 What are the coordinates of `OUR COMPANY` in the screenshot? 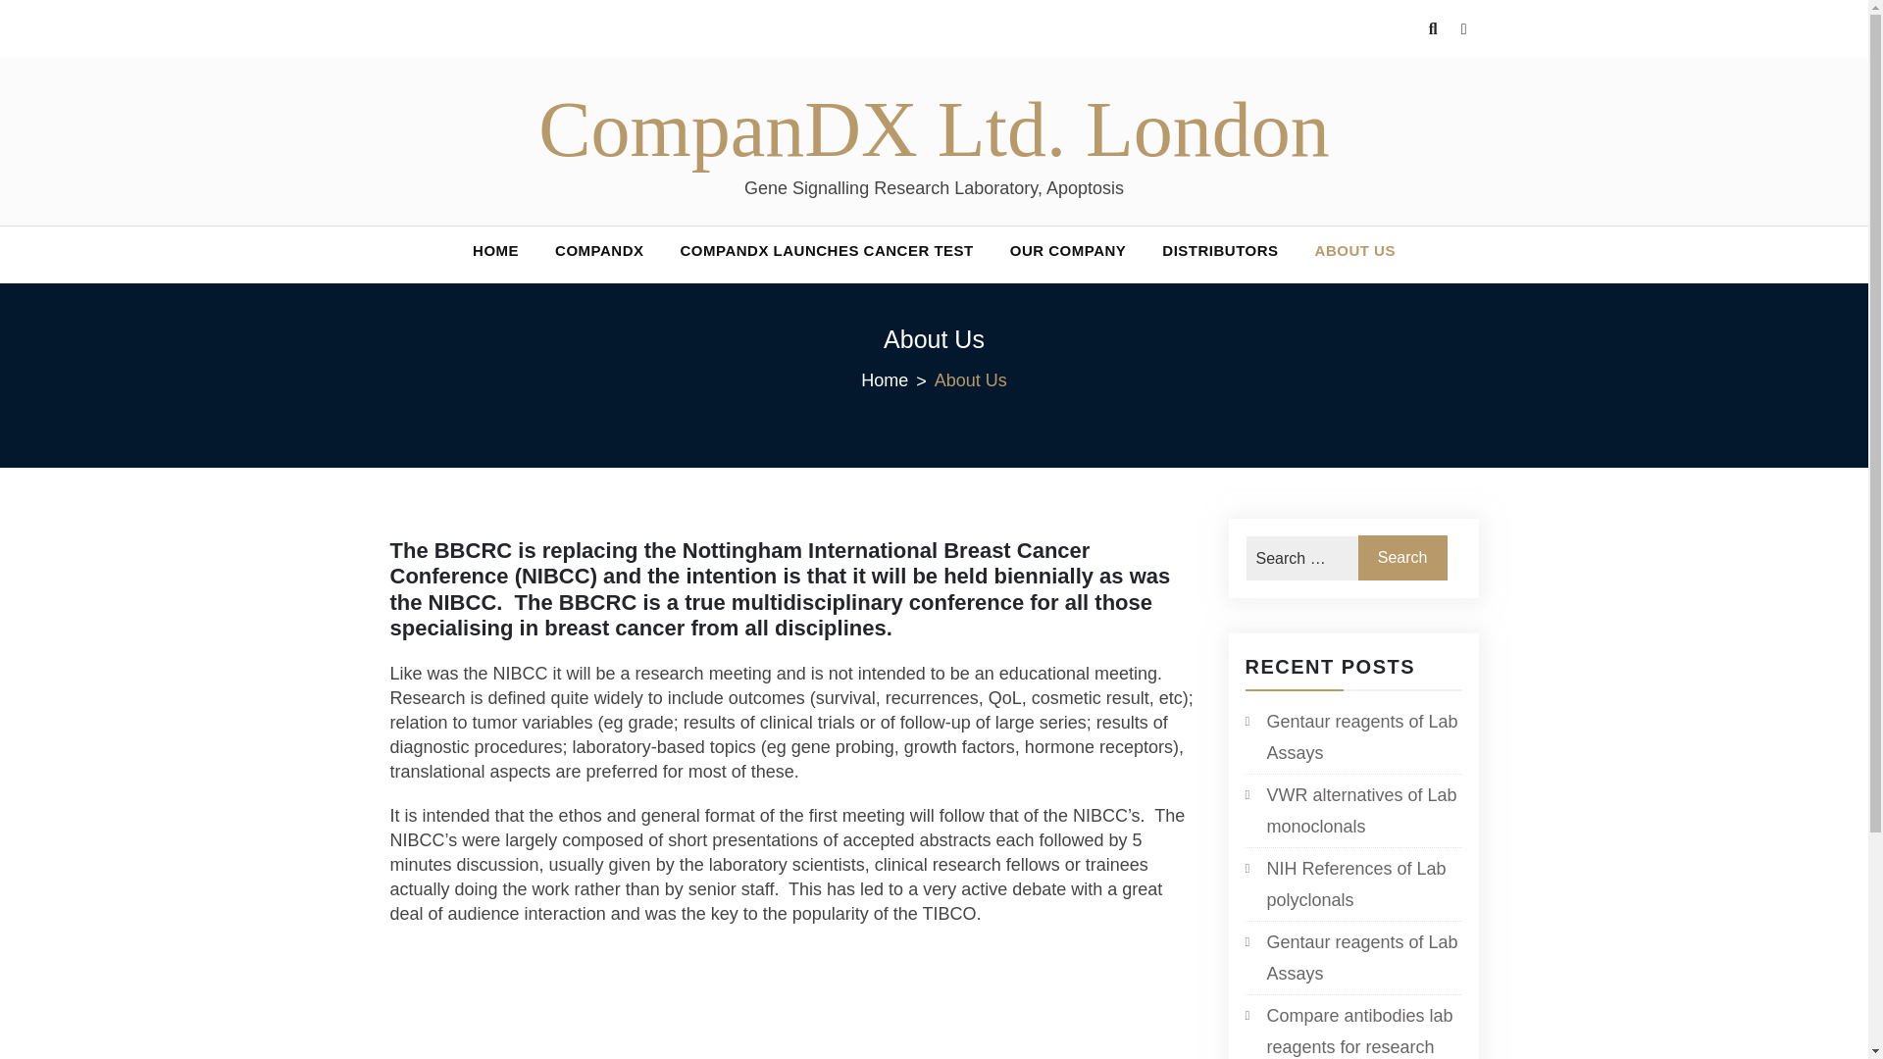 It's located at (1068, 250).